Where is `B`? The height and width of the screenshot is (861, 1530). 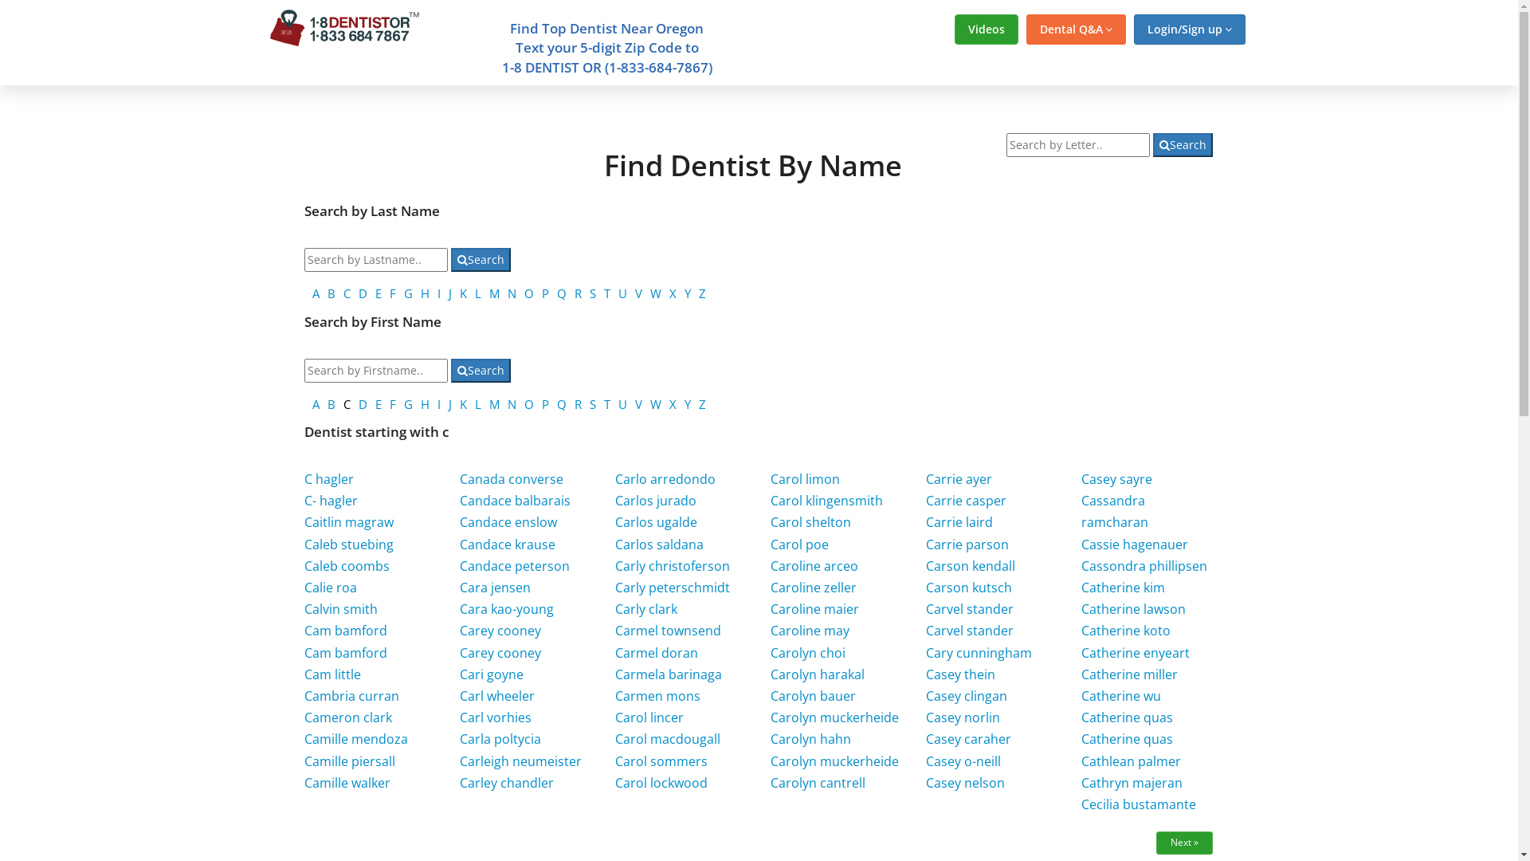
B is located at coordinates (331, 293).